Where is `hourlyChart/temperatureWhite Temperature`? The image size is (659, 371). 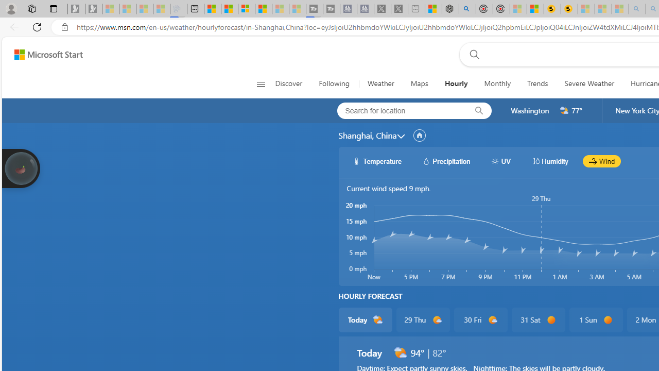 hourlyChart/temperatureWhite Temperature is located at coordinates (377, 161).